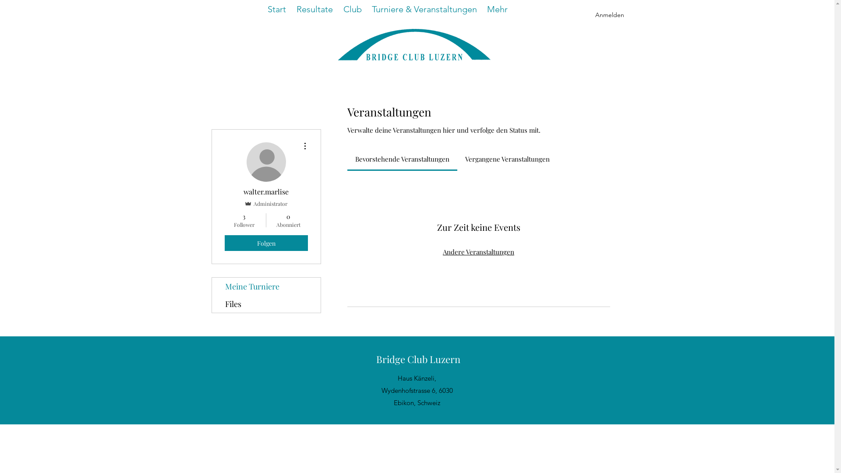 The height and width of the screenshot is (473, 841). Describe the element at coordinates (288, 220) in the screenshot. I see `0
Abonniert` at that location.